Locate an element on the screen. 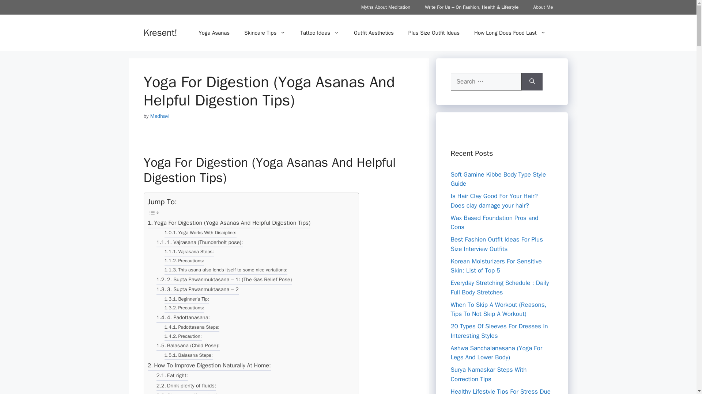 The height and width of the screenshot is (394, 702). Skincare Tips is located at coordinates (265, 33).